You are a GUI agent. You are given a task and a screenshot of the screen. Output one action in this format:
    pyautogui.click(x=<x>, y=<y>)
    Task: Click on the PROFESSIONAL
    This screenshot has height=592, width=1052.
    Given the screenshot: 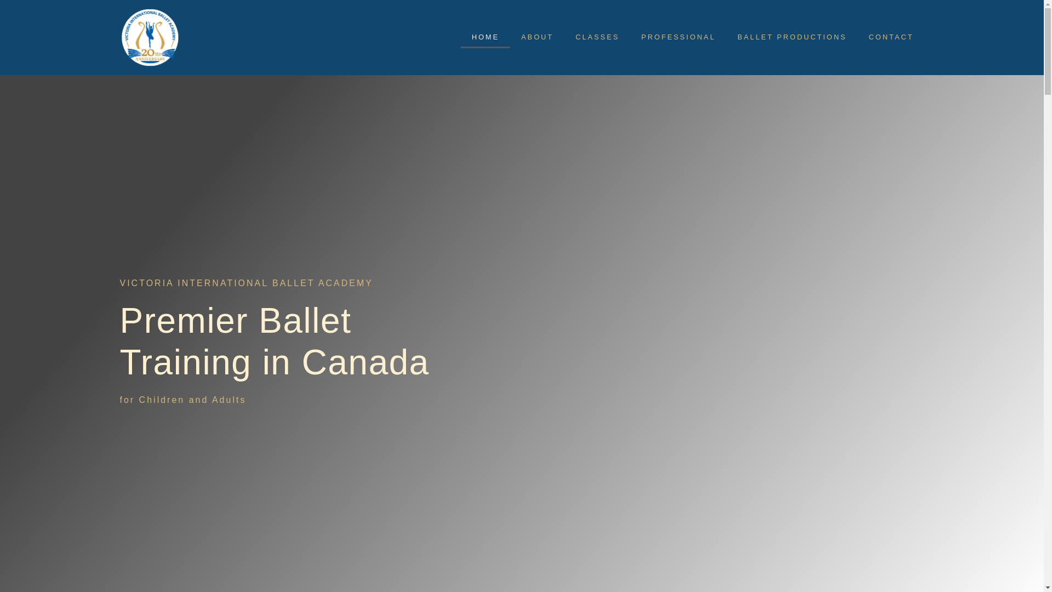 What is the action you would take?
    pyautogui.click(x=678, y=37)
    